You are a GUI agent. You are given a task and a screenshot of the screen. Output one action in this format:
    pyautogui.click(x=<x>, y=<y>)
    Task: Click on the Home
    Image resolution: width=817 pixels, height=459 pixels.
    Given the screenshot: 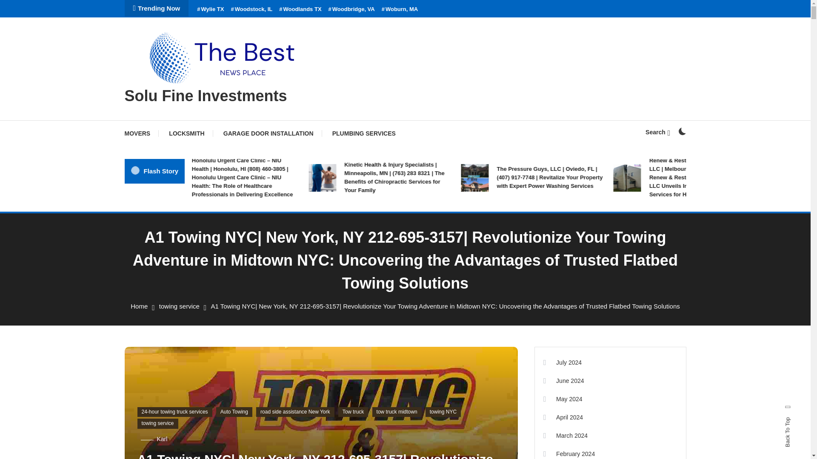 What is the action you would take?
    pyautogui.click(x=139, y=306)
    